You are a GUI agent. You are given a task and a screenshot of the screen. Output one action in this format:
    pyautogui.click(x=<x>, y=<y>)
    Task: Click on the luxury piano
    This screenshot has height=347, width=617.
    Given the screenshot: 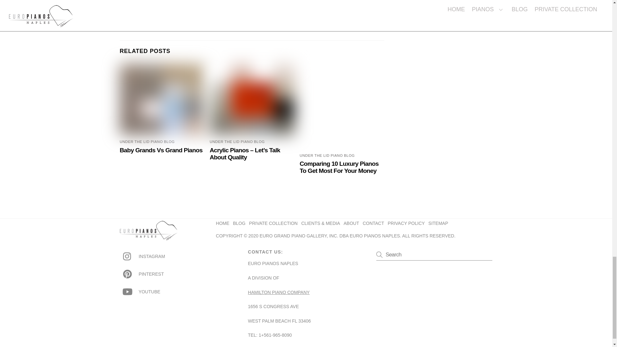 What is the action you would take?
    pyautogui.click(x=342, y=100)
    